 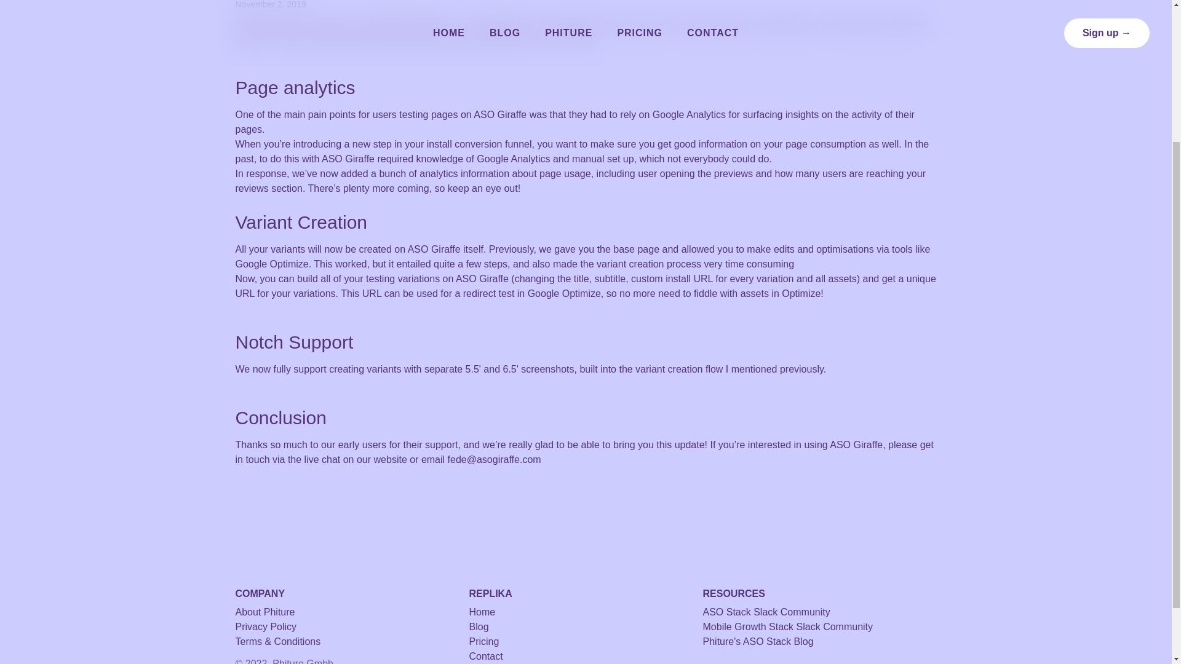 I want to click on Pricing, so click(x=586, y=642).